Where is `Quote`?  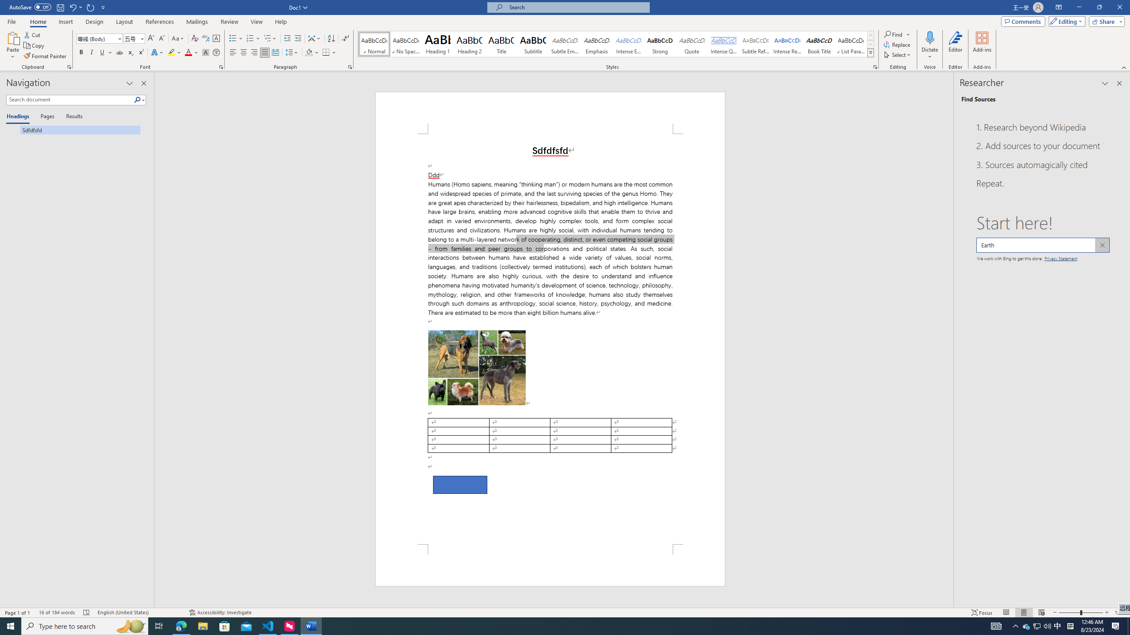
Quote is located at coordinates (692, 44).